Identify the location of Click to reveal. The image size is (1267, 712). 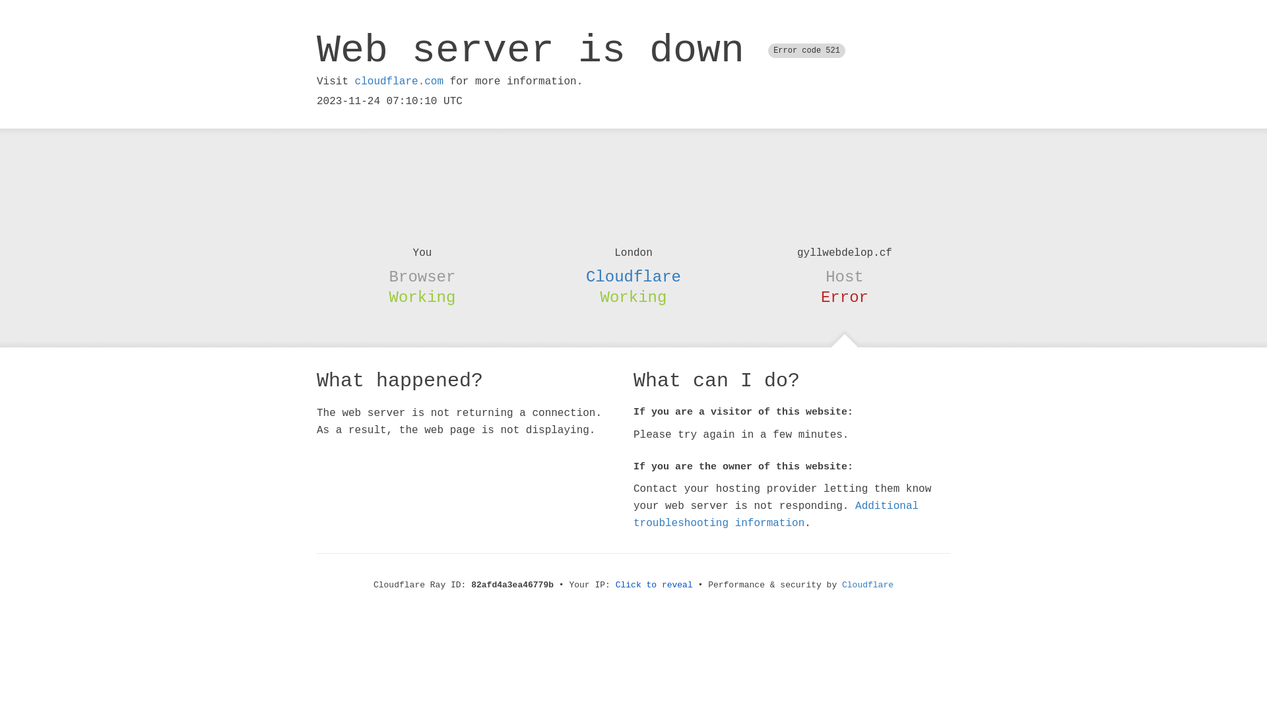
(655, 585).